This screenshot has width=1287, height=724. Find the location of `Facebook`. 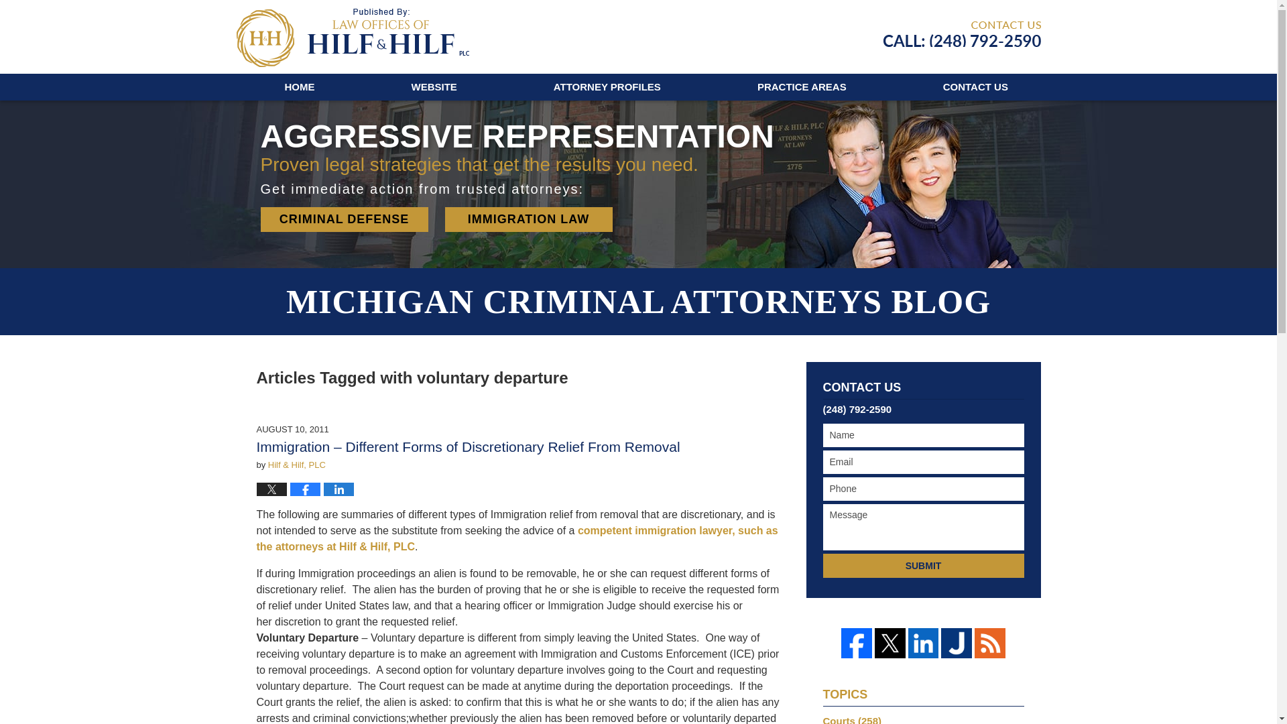

Facebook is located at coordinates (857, 644).